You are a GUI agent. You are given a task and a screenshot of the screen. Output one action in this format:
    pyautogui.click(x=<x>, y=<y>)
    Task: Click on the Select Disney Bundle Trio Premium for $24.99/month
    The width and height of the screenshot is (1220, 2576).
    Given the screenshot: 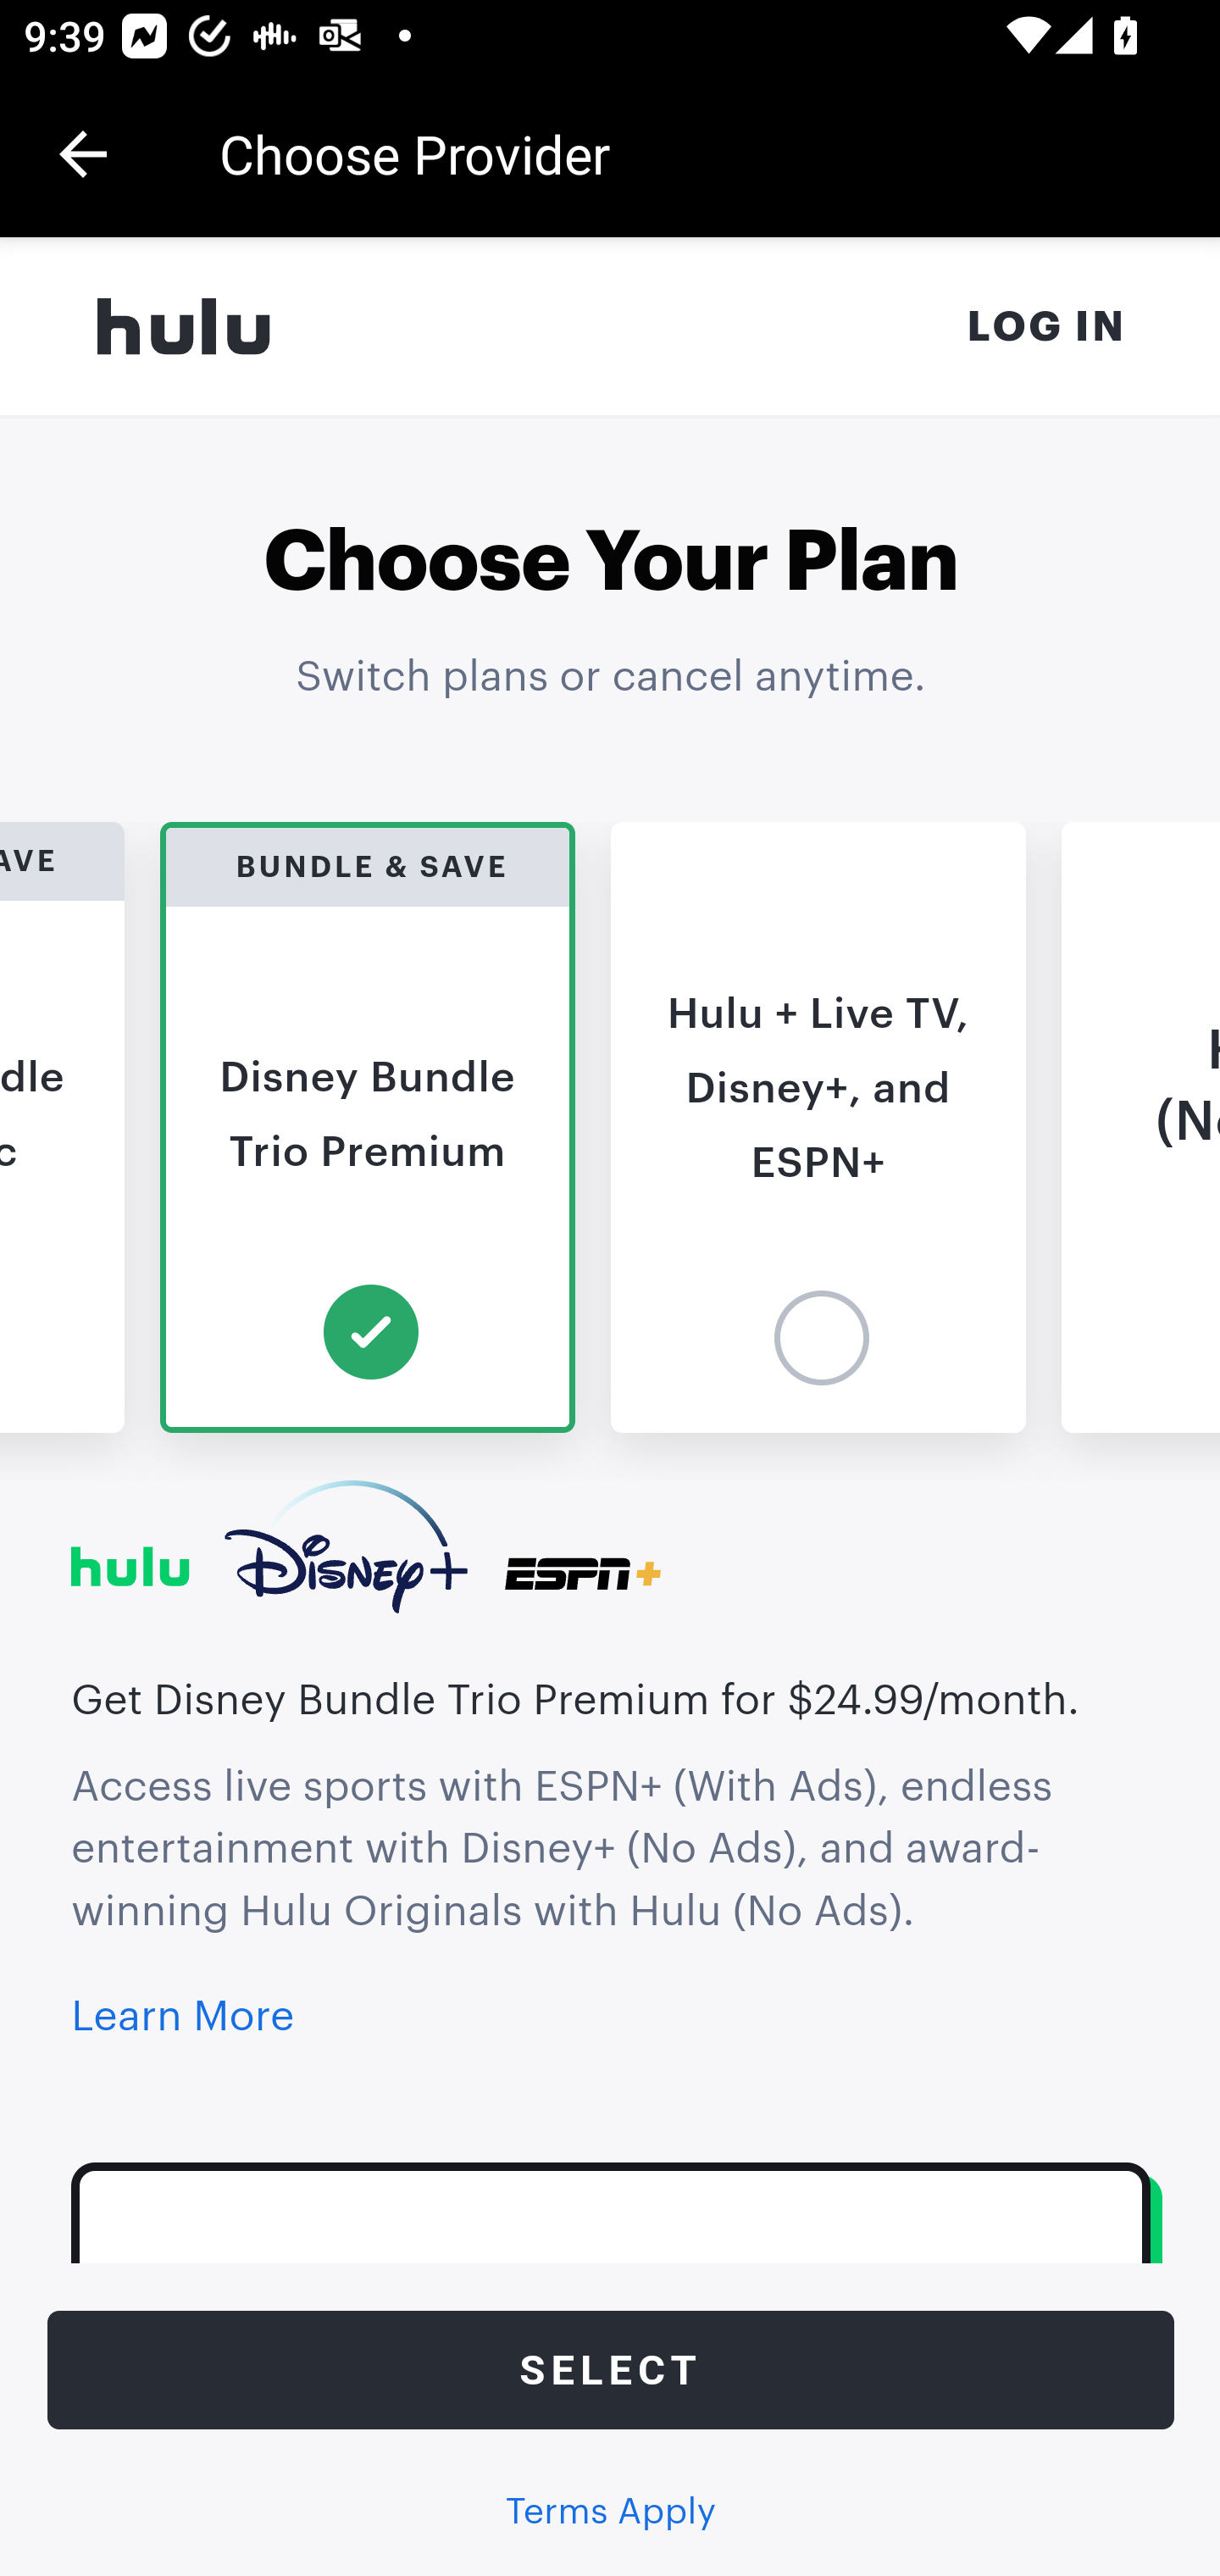 What is the action you would take?
    pyautogui.click(x=612, y=2371)
    